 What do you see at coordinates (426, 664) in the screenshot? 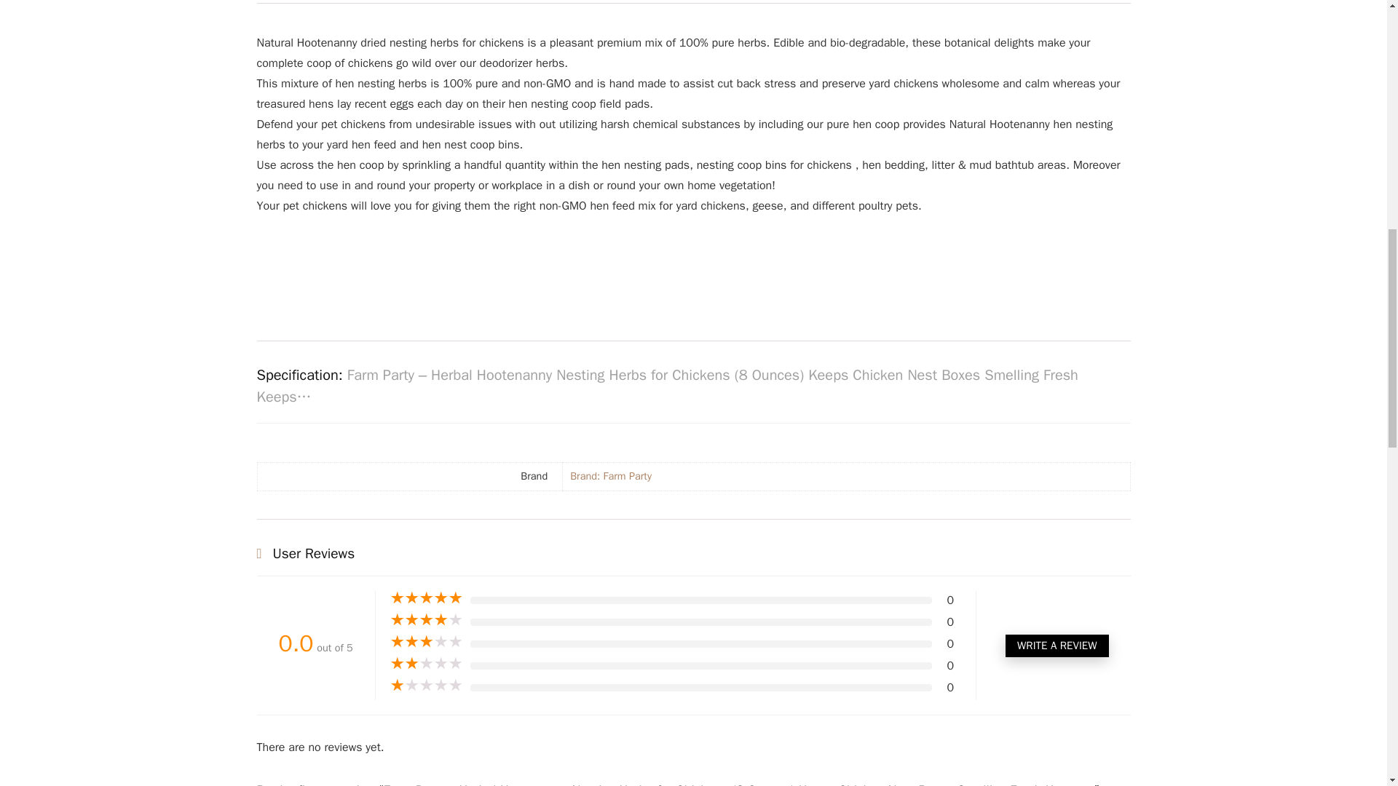
I see `Rated 2 out of 5` at bounding box center [426, 664].